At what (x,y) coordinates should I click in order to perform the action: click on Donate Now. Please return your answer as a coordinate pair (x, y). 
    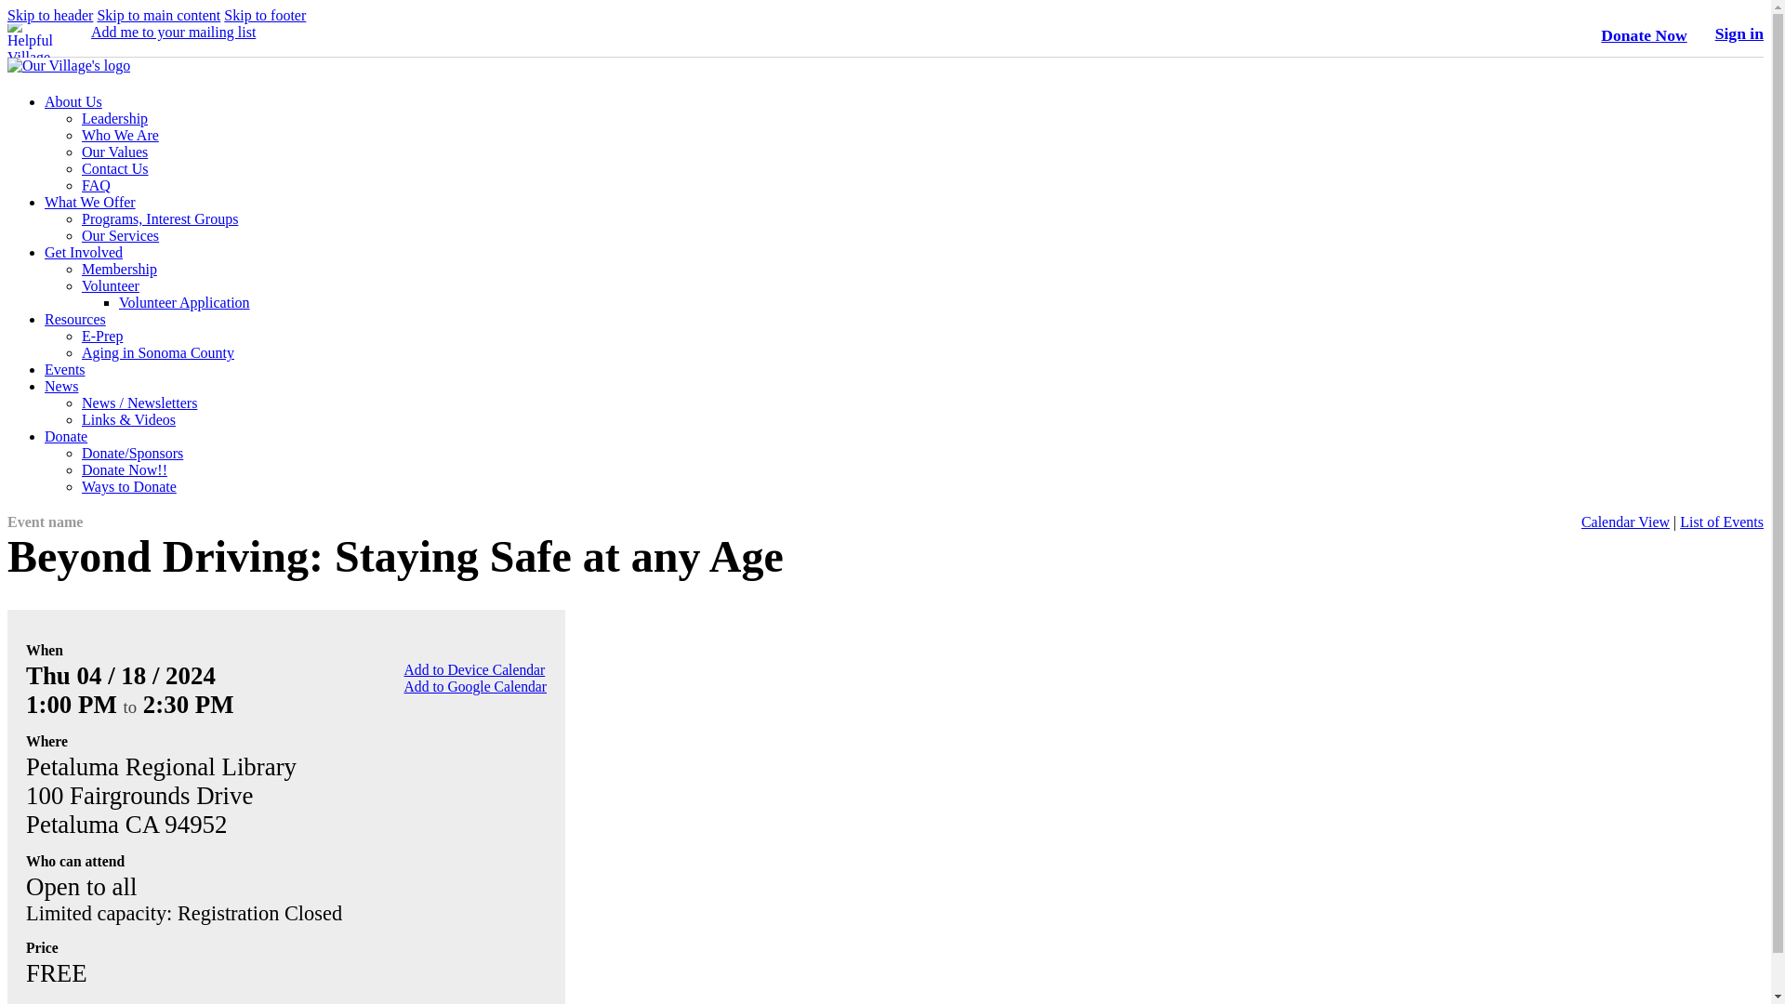
    Looking at the image, I should click on (1644, 35).